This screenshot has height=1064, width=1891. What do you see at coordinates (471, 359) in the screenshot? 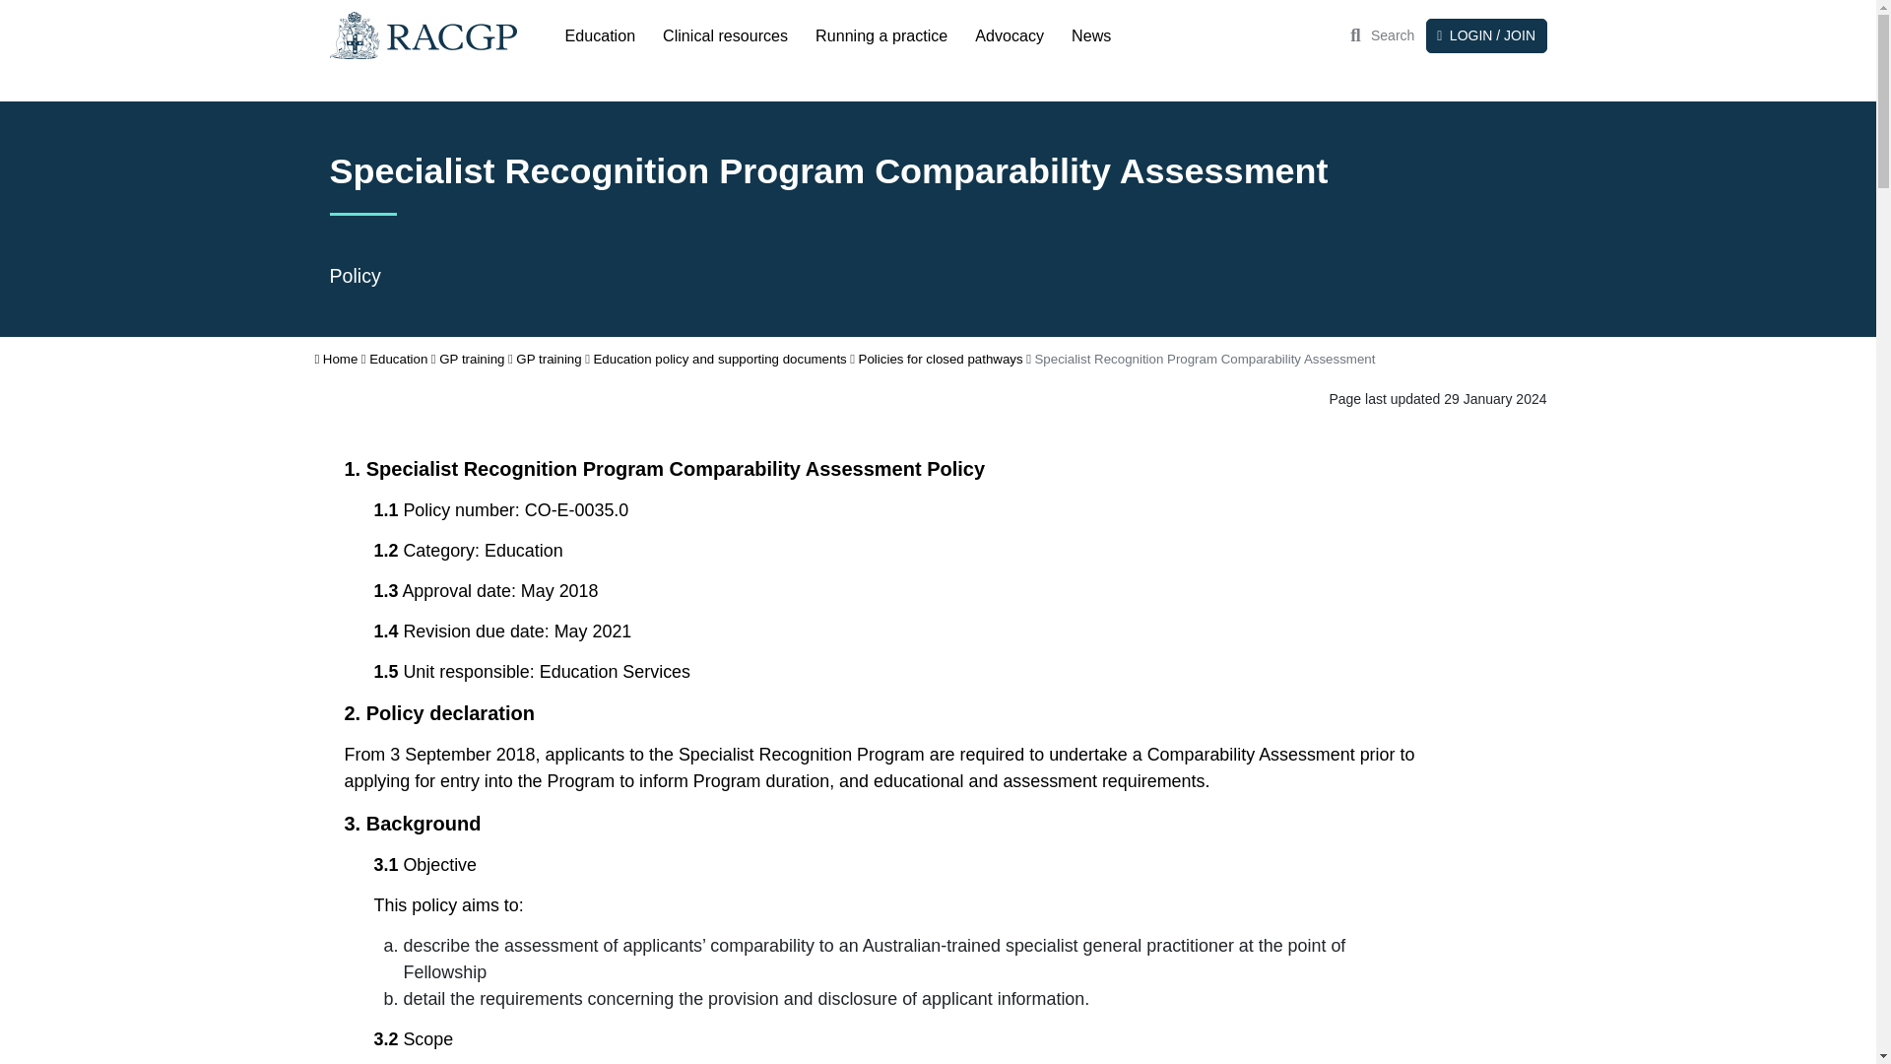
I see `GP training` at bounding box center [471, 359].